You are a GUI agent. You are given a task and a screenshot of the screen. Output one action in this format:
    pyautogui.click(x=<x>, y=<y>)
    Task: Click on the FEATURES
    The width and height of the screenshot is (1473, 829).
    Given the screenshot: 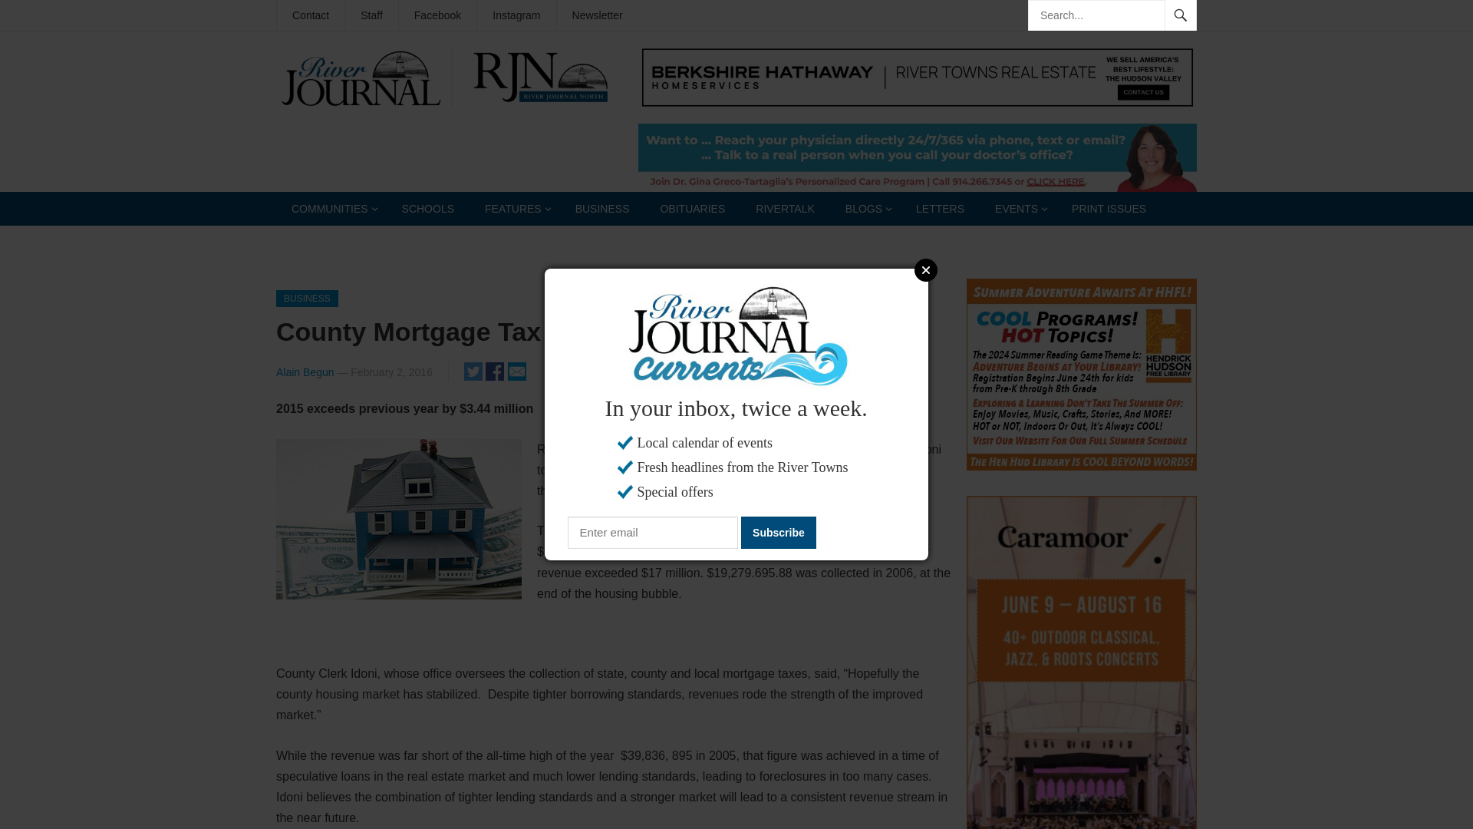 What is the action you would take?
    pyautogui.click(x=514, y=208)
    